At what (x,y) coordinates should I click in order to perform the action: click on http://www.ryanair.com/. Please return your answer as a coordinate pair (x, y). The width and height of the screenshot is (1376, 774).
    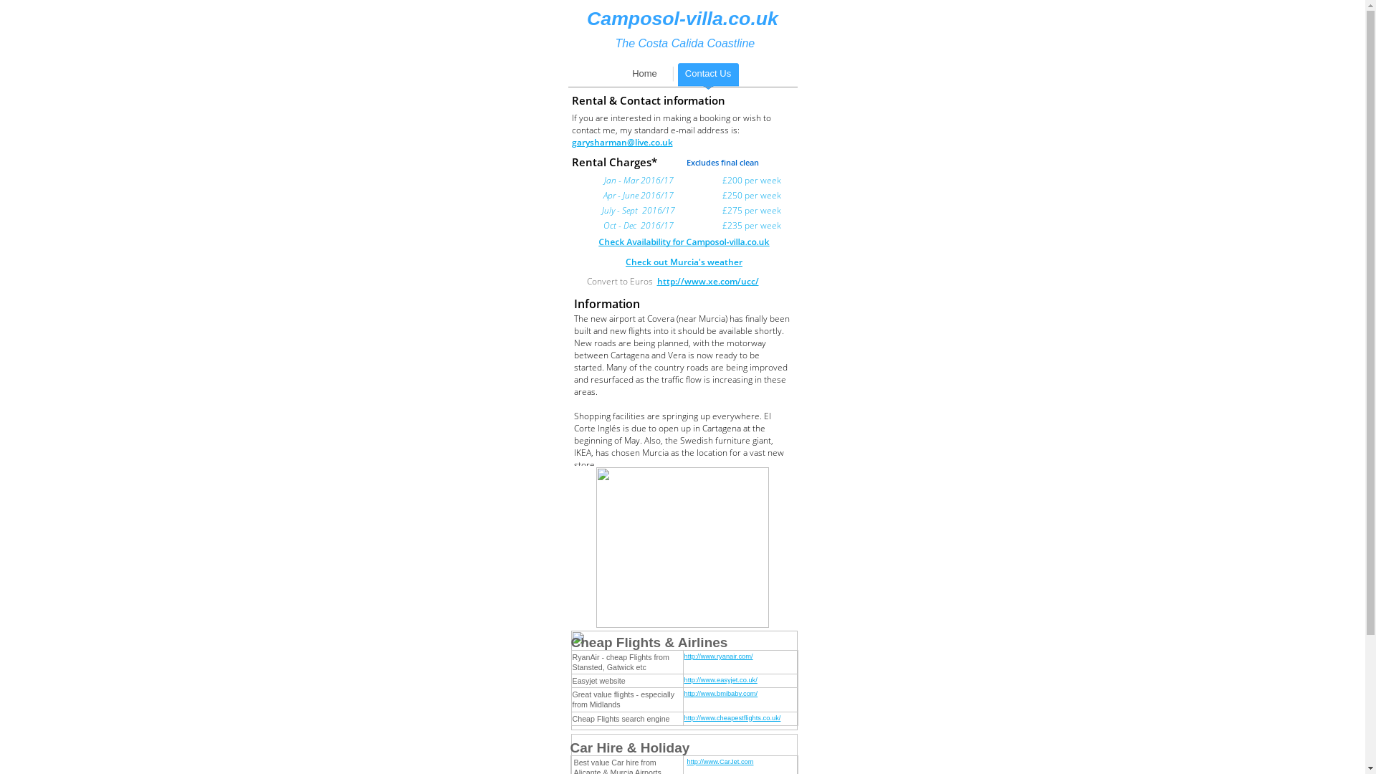
    Looking at the image, I should click on (718, 656).